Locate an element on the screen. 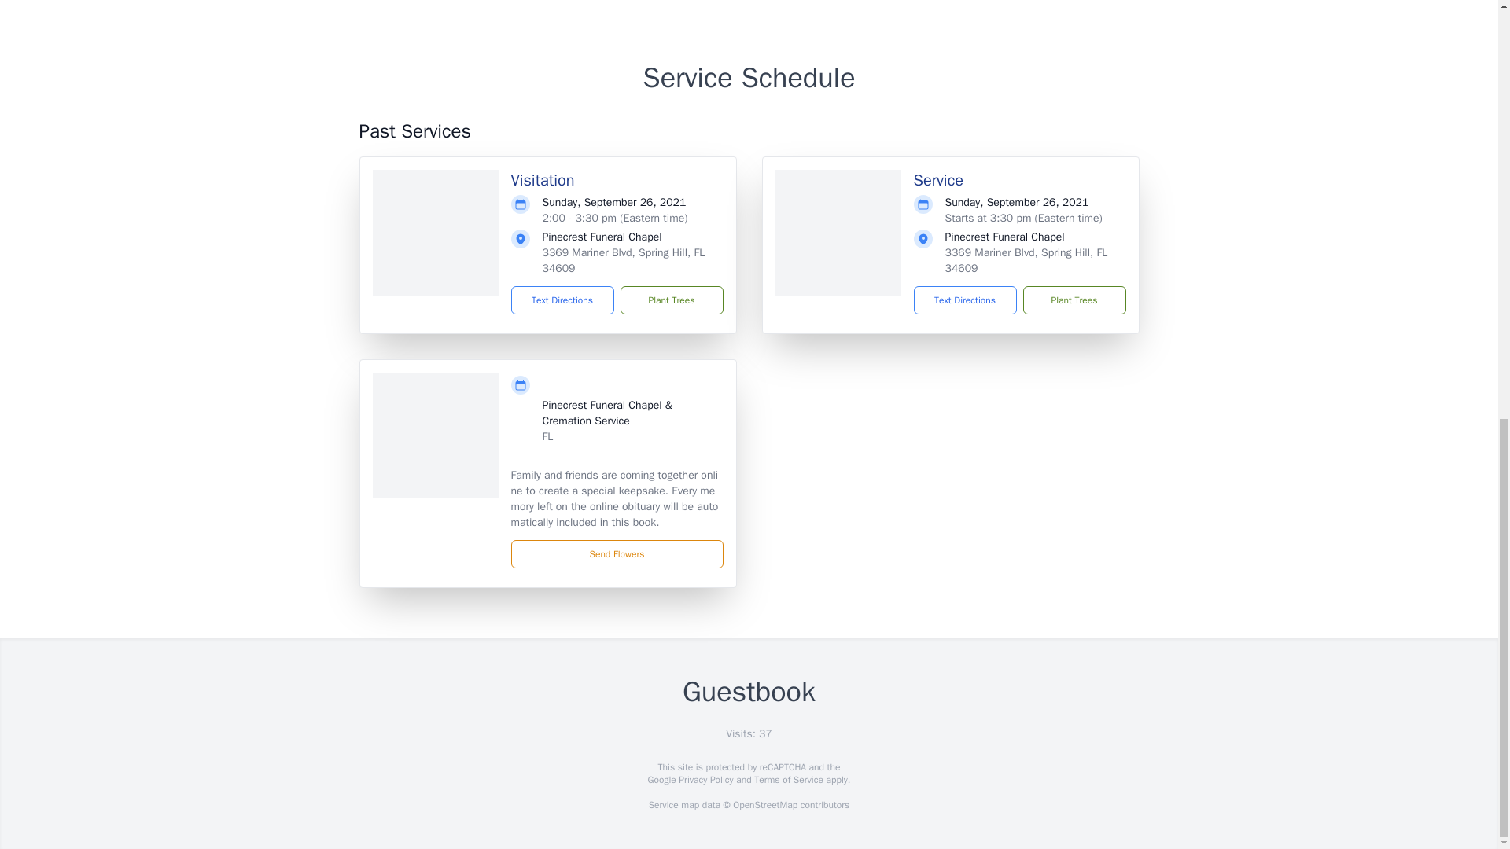  3369 Mariner Blvd, Spring Hill, FL 34609 is located at coordinates (623, 260).